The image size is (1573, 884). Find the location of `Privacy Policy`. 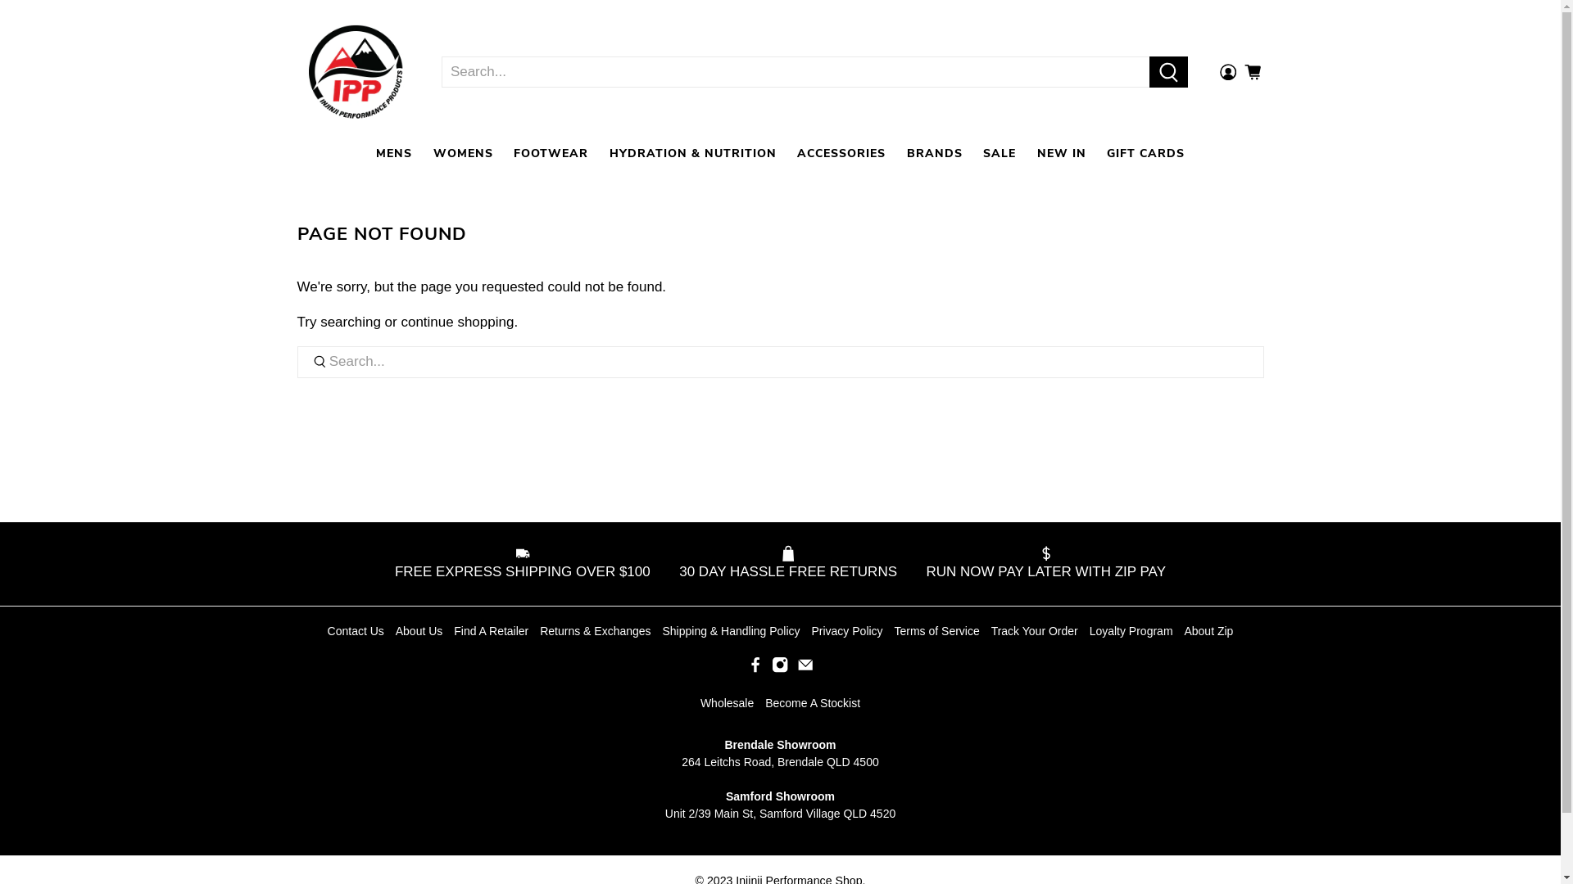

Privacy Policy is located at coordinates (847, 631).